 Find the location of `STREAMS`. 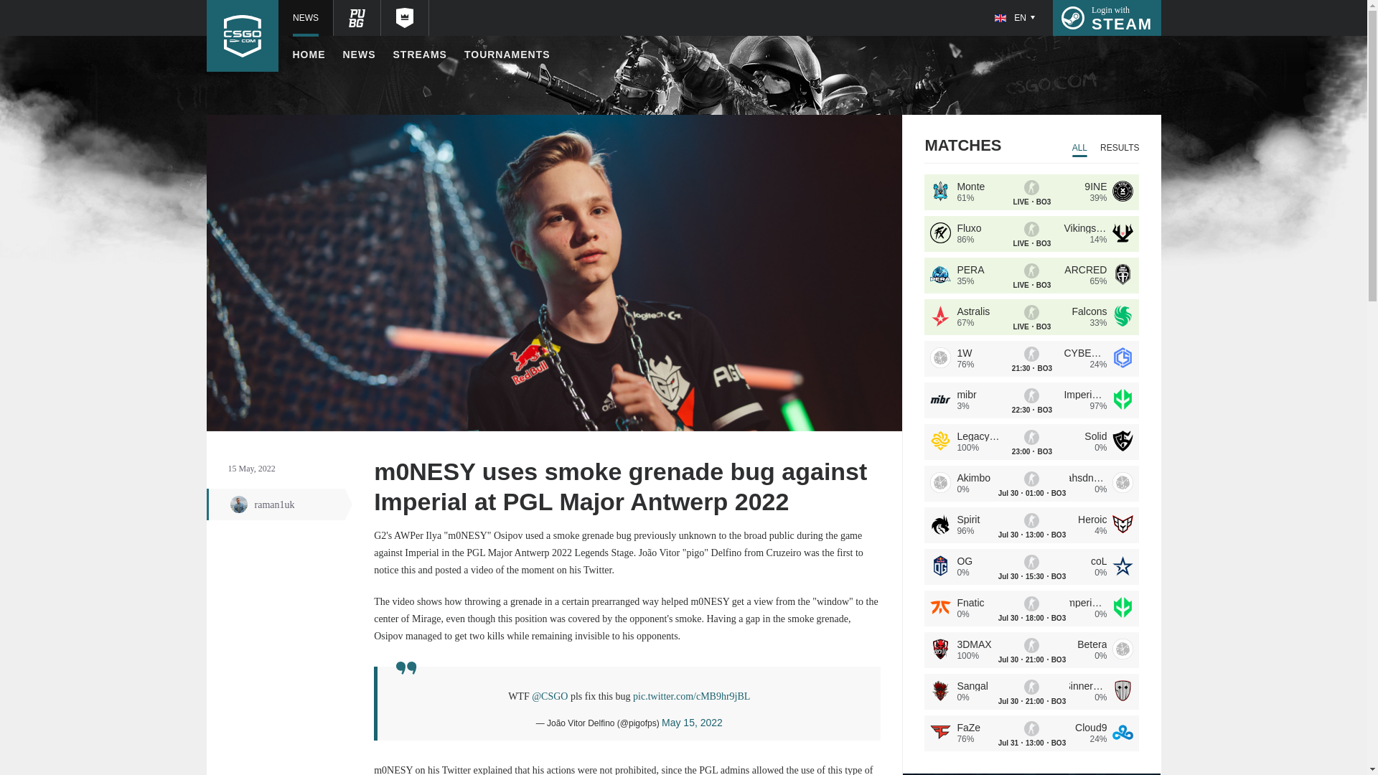

STREAMS is located at coordinates (692, 723).